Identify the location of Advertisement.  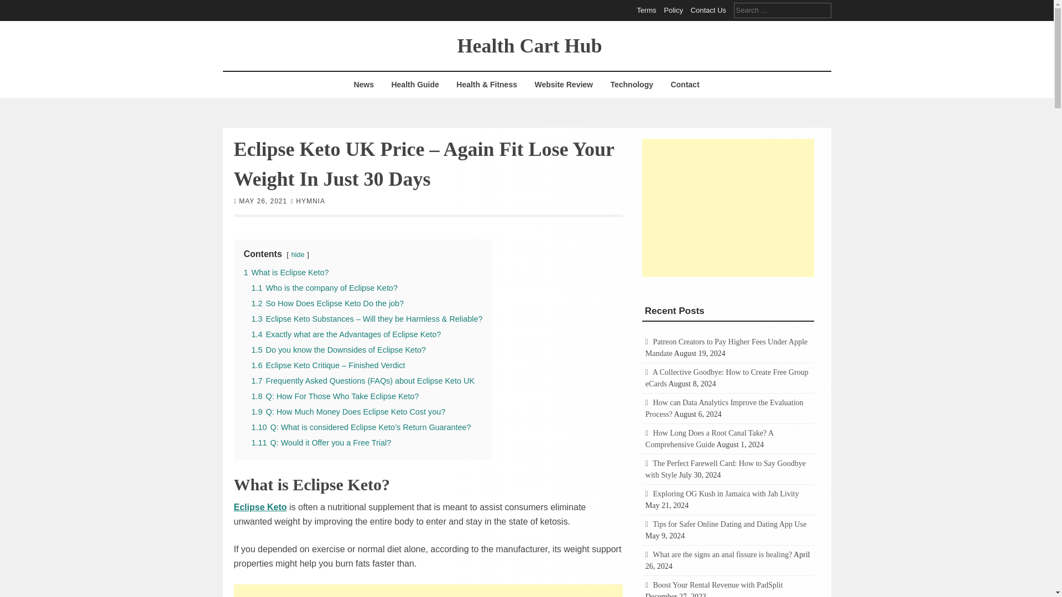
(728, 207).